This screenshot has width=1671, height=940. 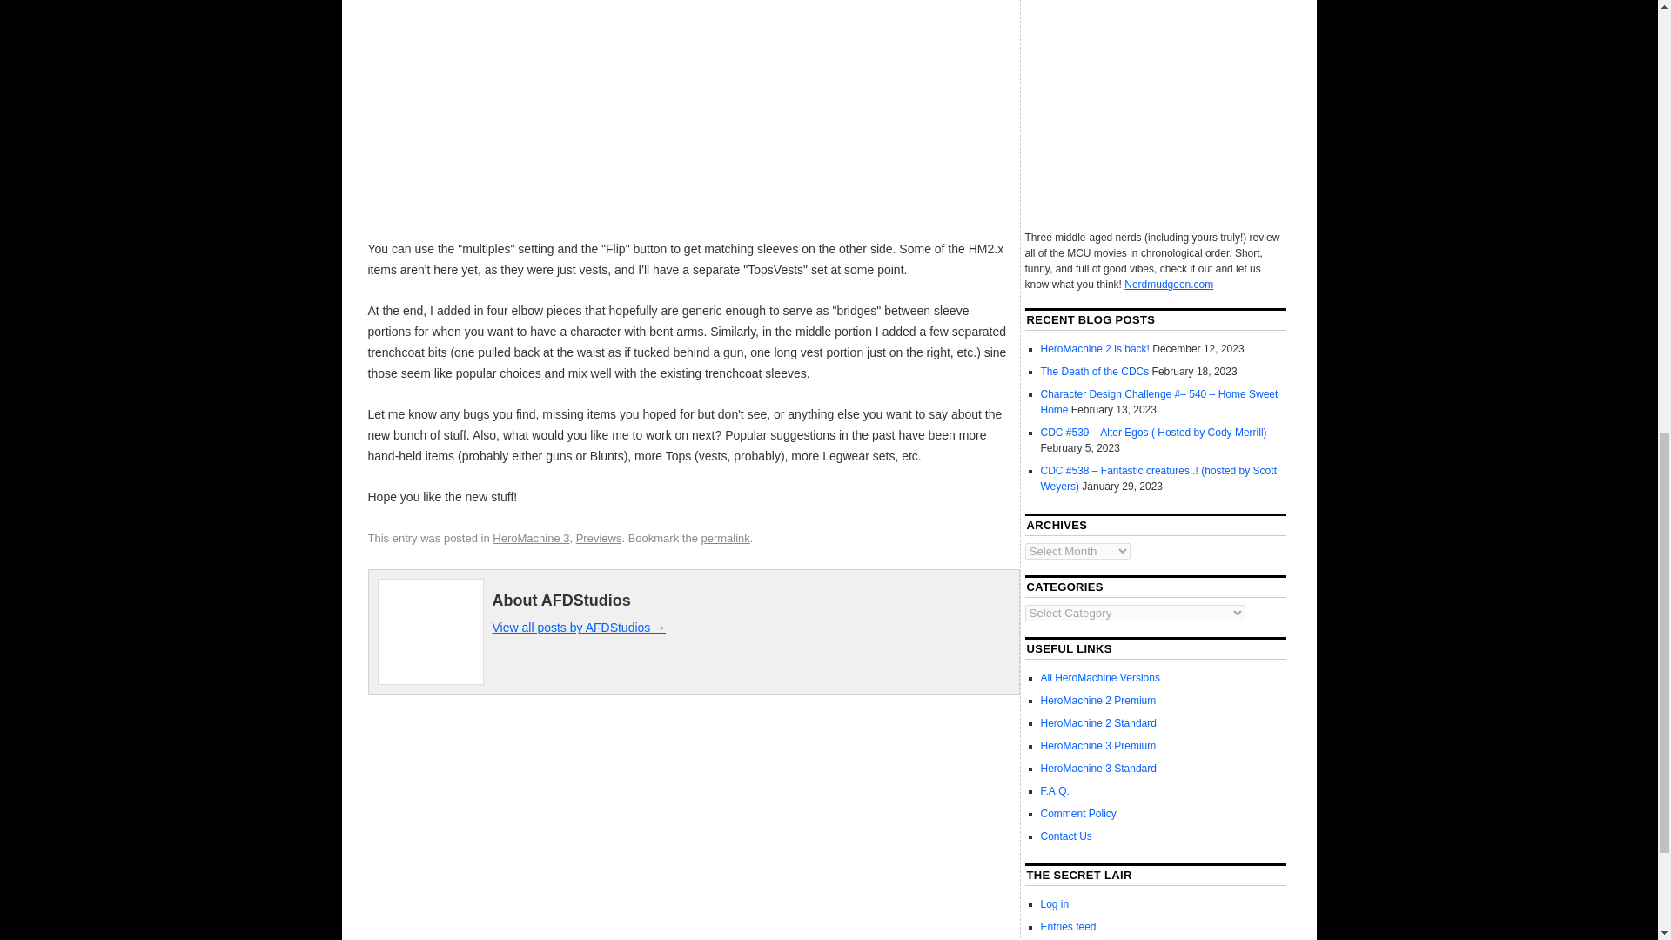 What do you see at coordinates (1095, 349) in the screenshot?
I see `HeroMachine 2 is back!` at bounding box center [1095, 349].